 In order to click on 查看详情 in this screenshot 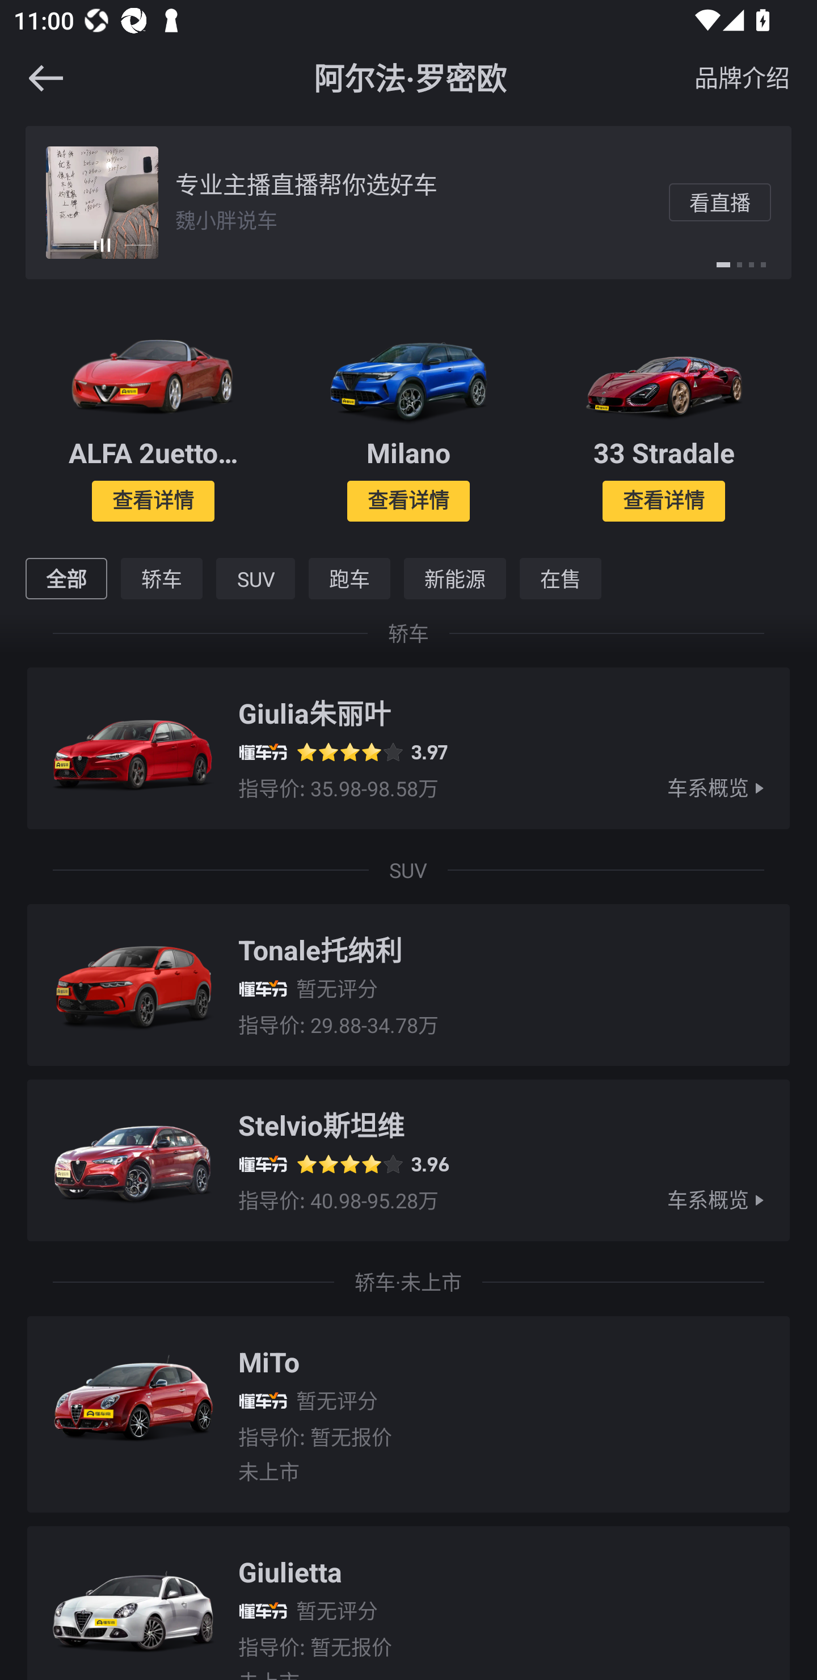, I will do `click(663, 501)`.